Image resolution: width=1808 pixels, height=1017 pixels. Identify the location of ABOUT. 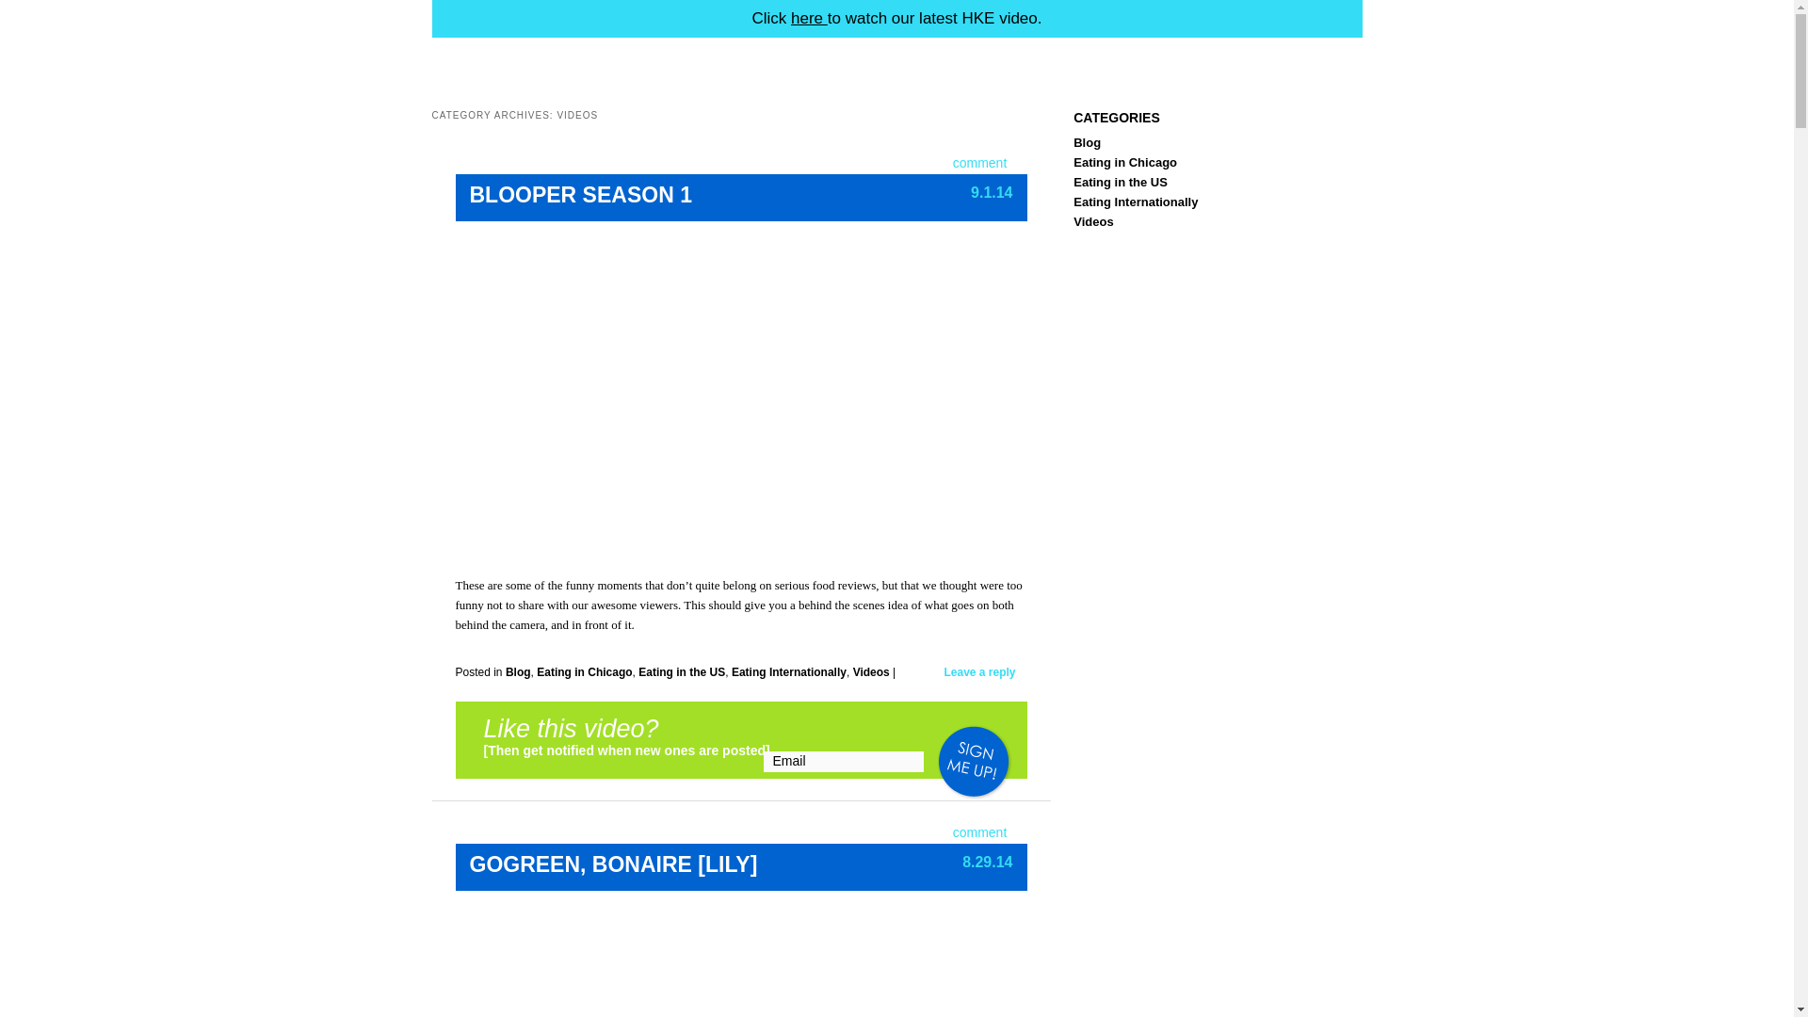
(567, 58).